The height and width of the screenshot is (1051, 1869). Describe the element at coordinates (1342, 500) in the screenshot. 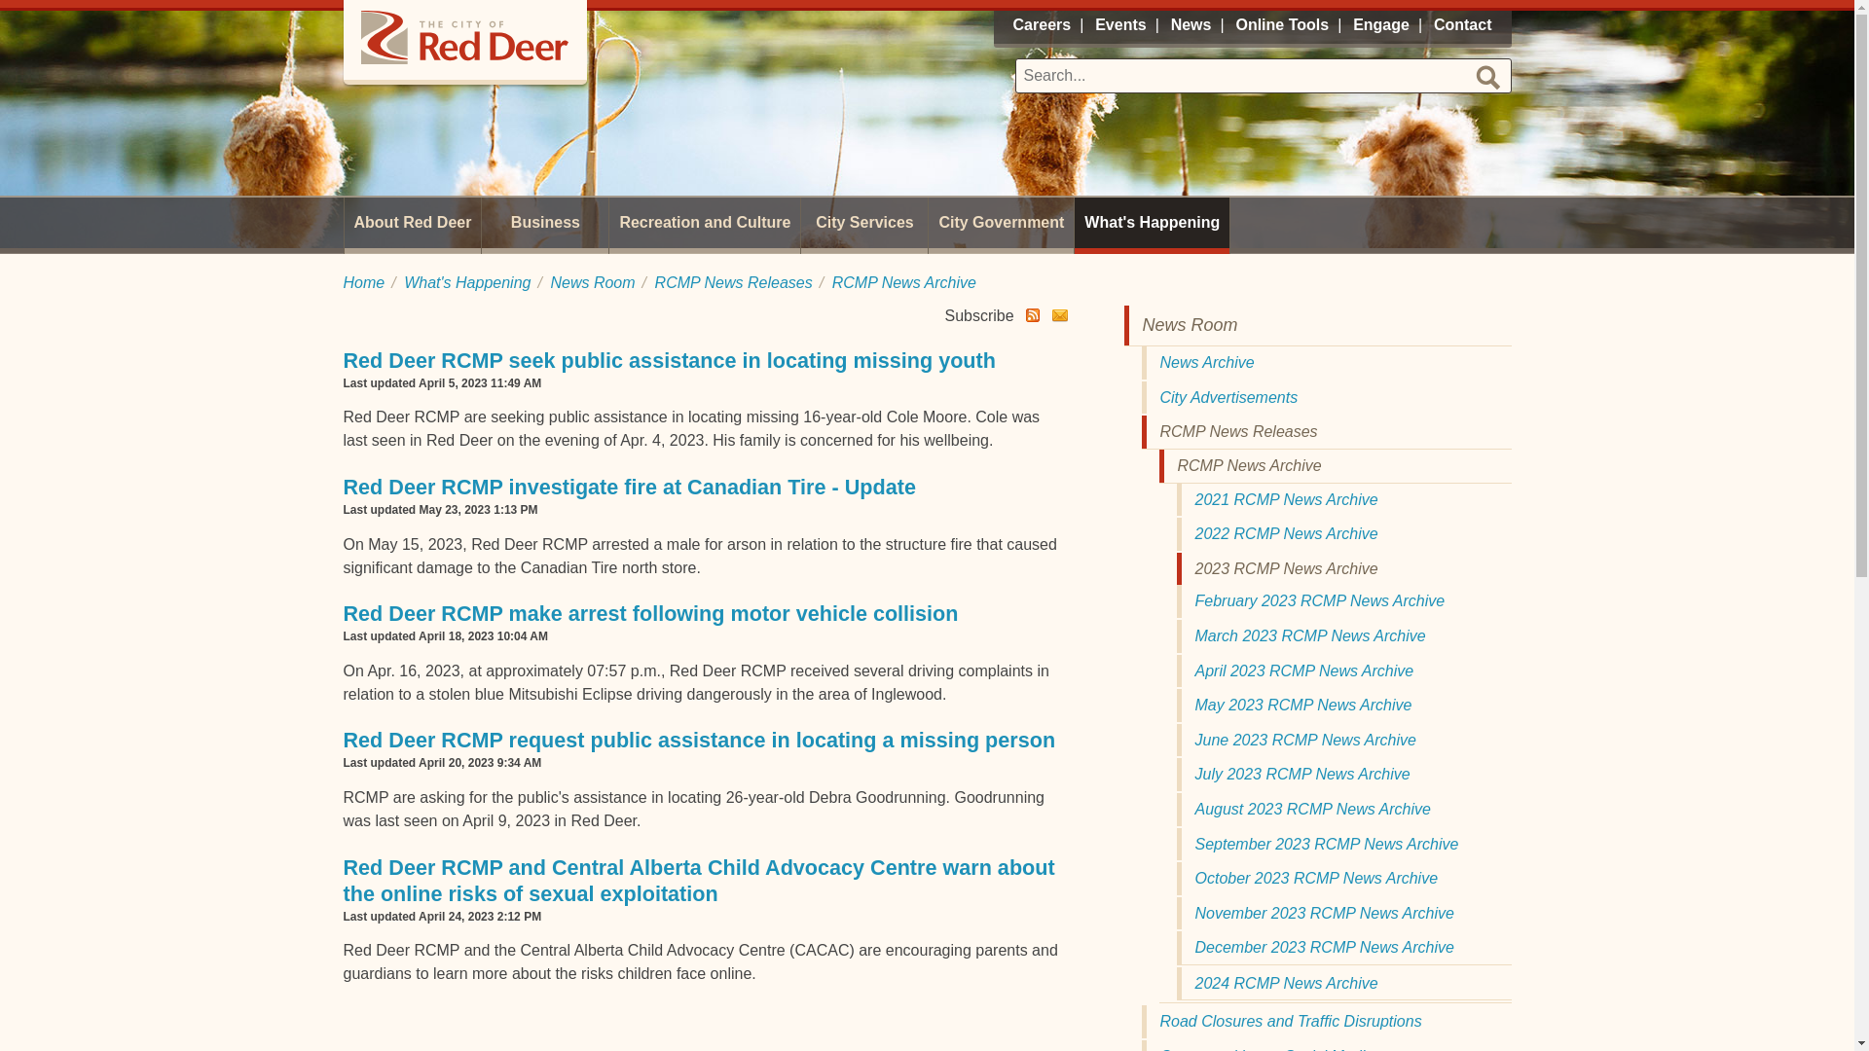

I see `2021 RCMP News Archive` at that location.